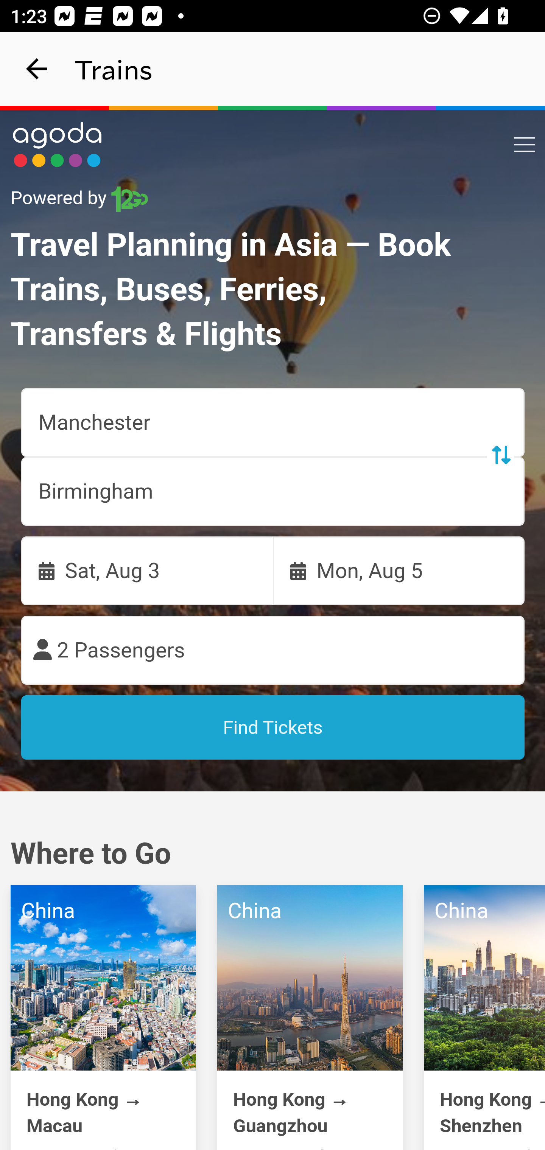 This screenshot has width=545, height=1150. What do you see at coordinates (273, 571) in the screenshot?
I see `Sat, Aug 3 Mon, Aug 5` at bounding box center [273, 571].